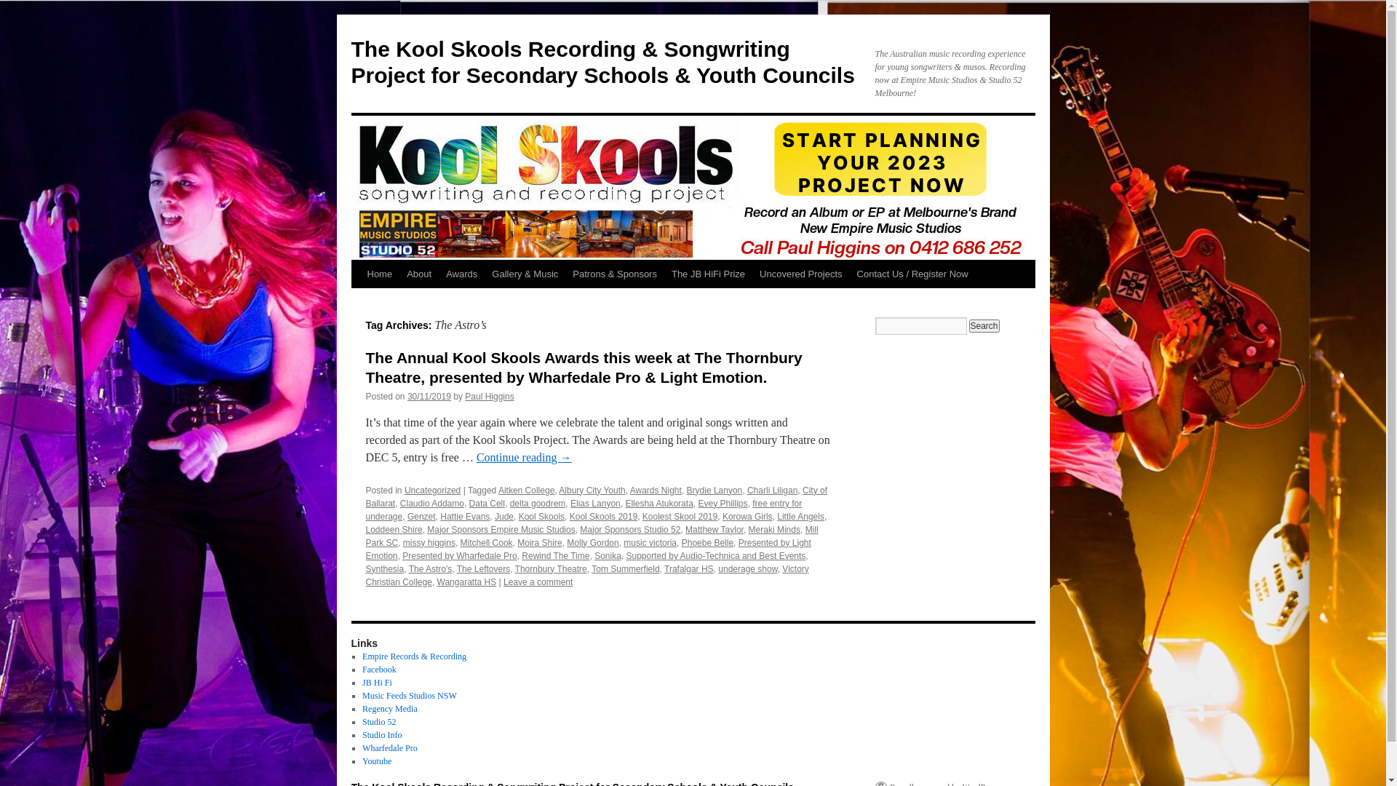  What do you see at coordinates (483, 569) in the screenshot?
I see `The Leftovers` at bounding box center [483, 569].